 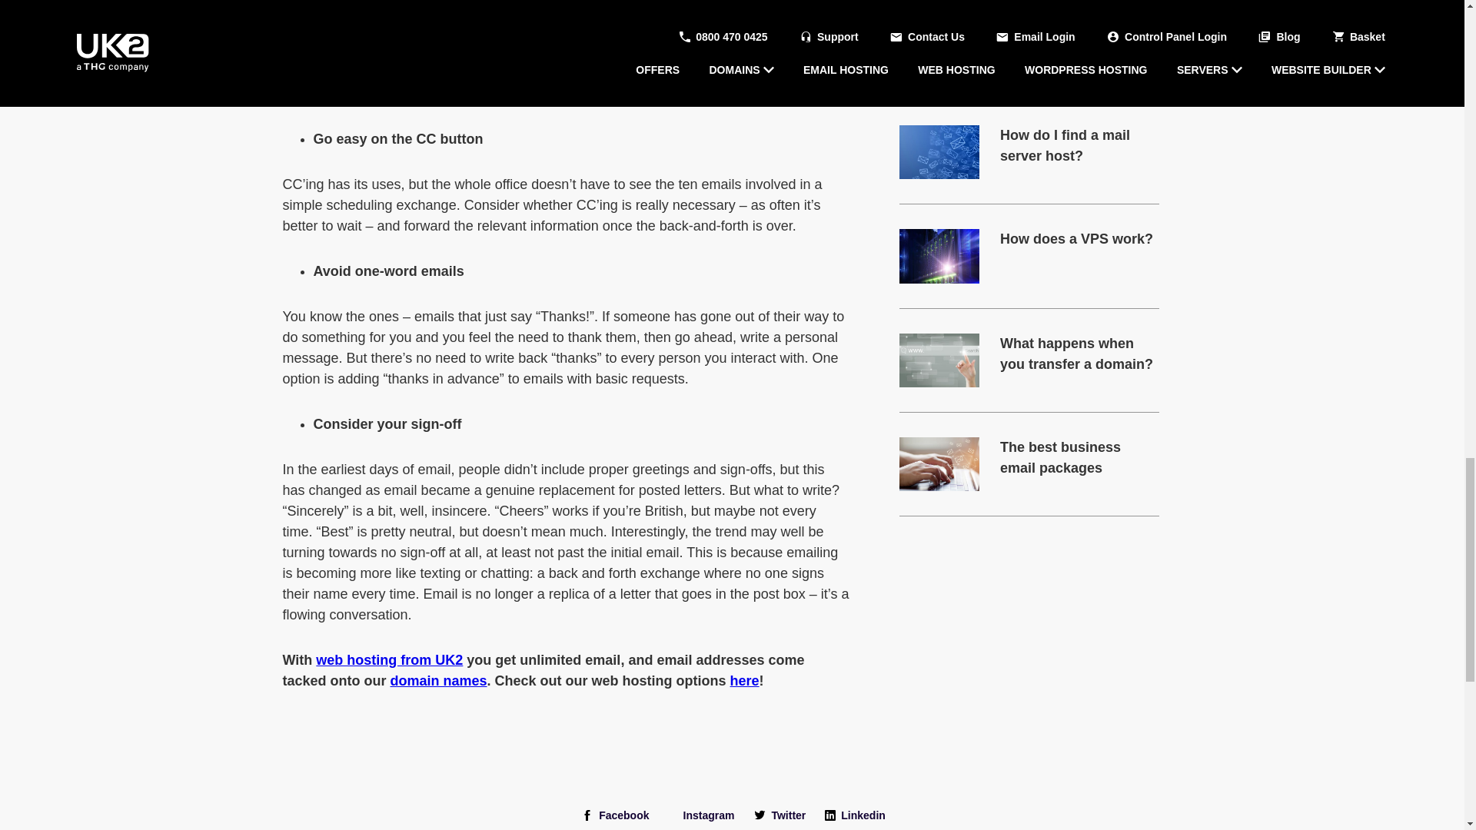 What do you see at coordinates (939, 360) in the screenshot?
I see `What happens when you transfer a domain?` at bounding box center [939, 360].